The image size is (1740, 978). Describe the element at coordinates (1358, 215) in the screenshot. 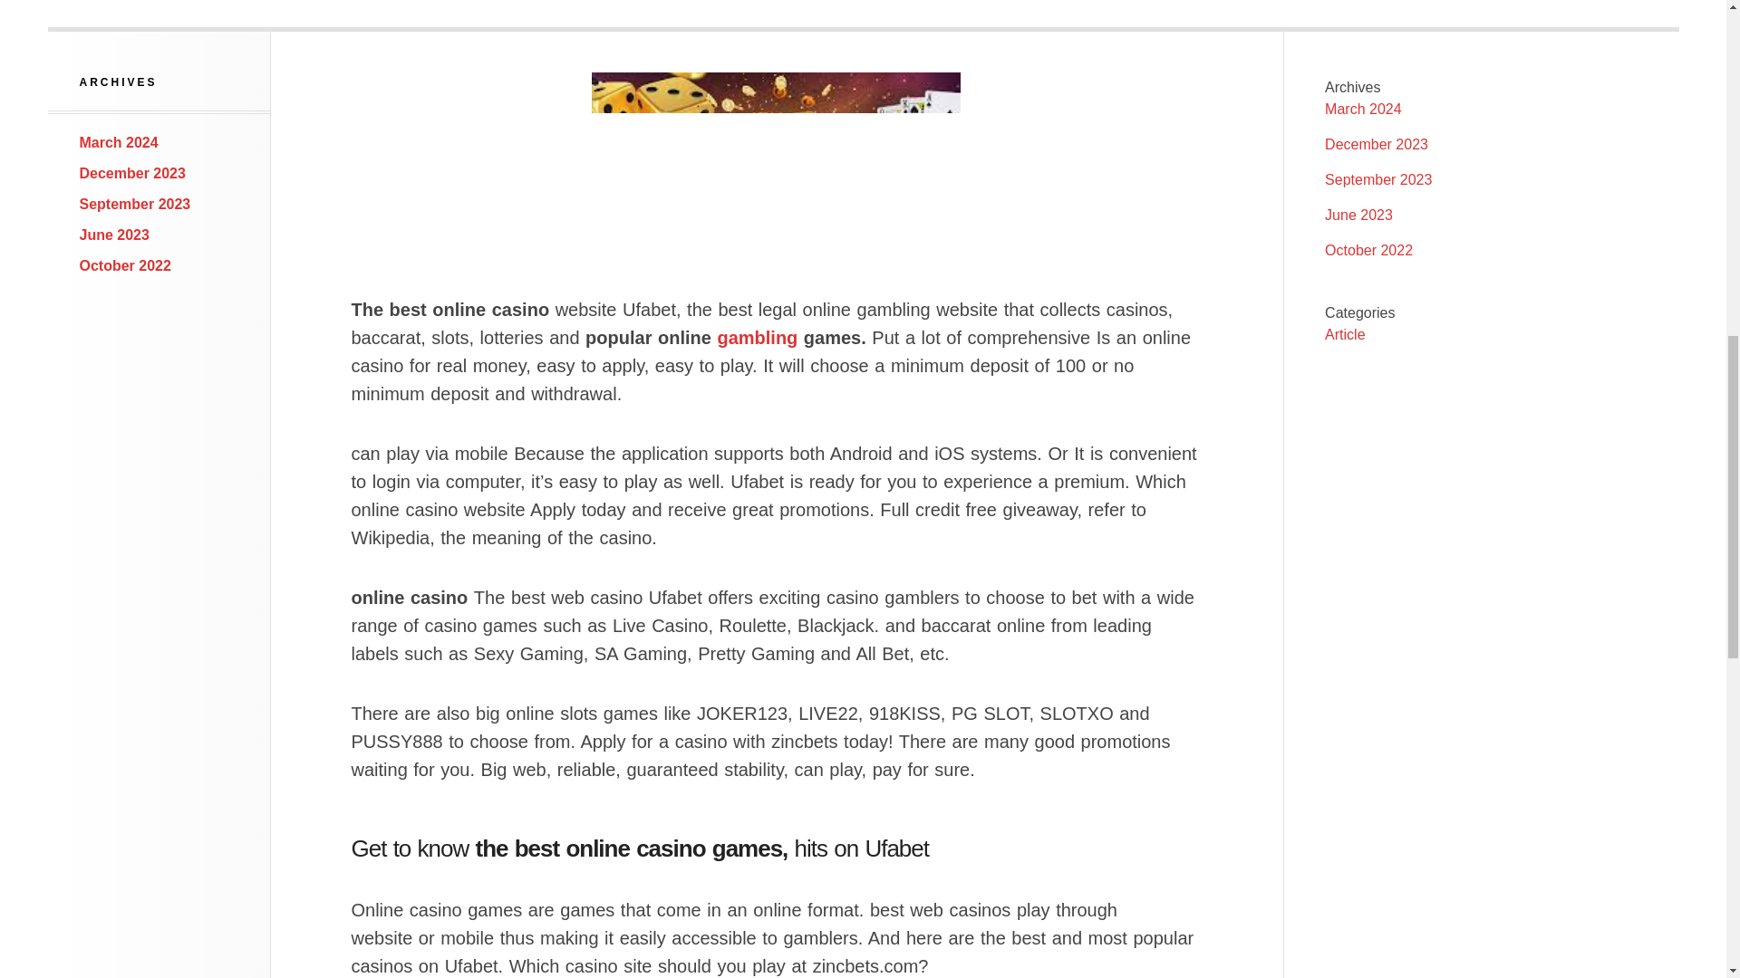

I see `June 2023` at that location.